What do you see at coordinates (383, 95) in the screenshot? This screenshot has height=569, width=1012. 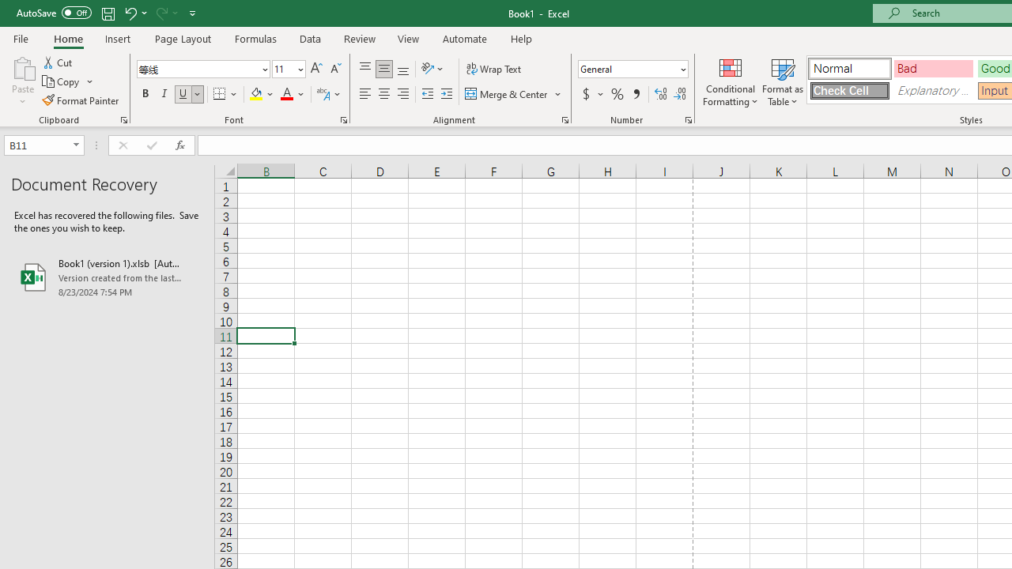 I see `Center` at bounding box center [383, 95].